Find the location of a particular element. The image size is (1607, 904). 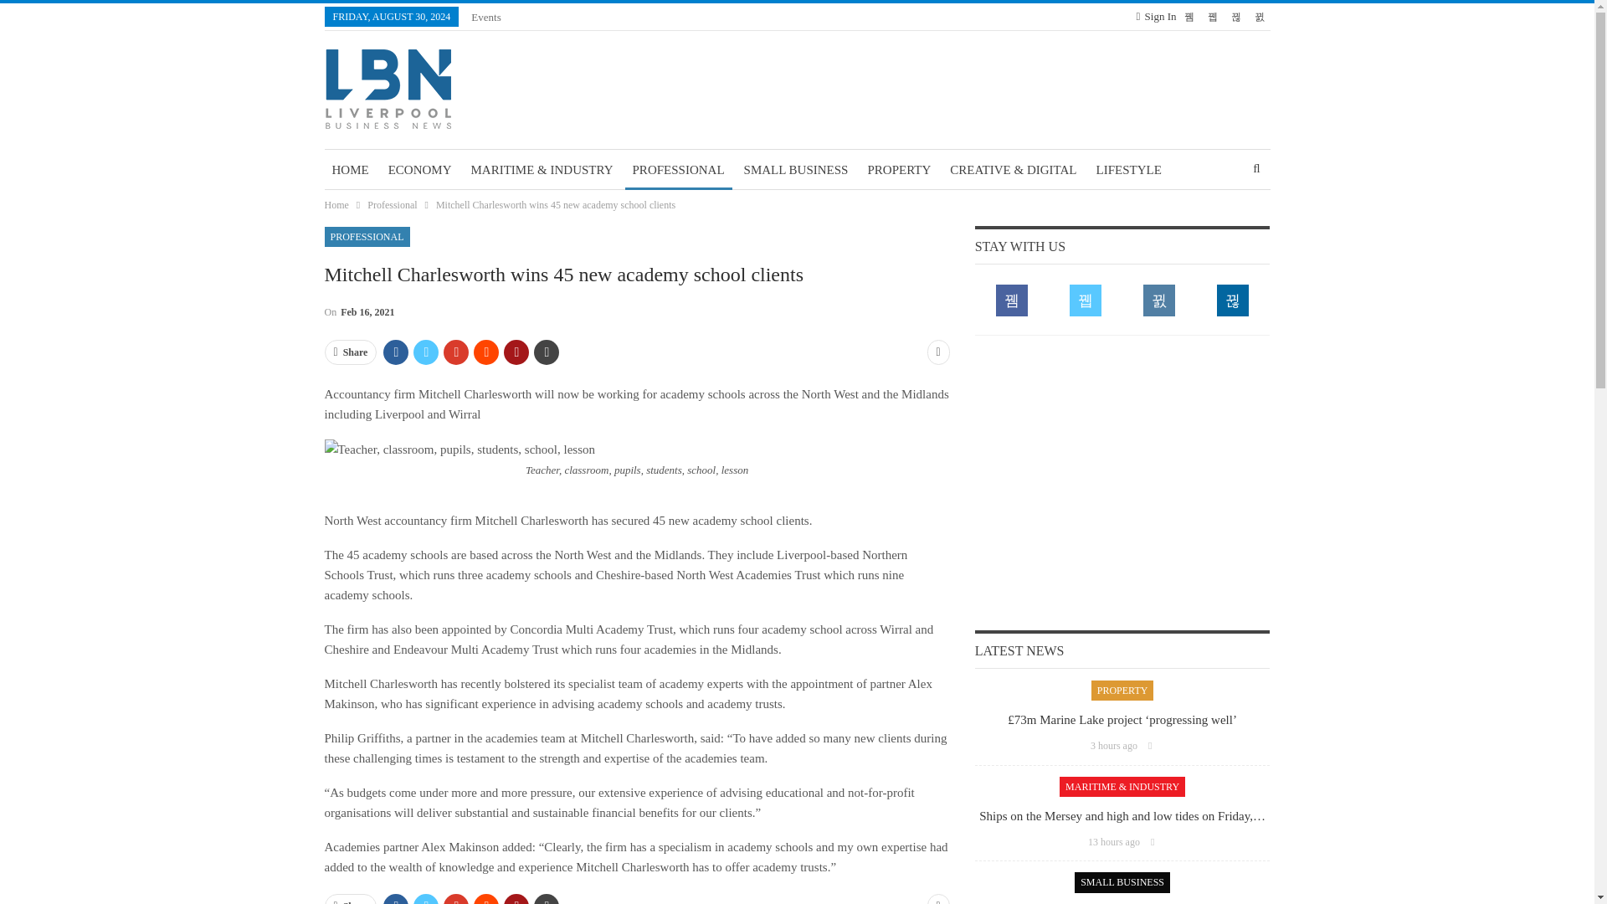

PROPERTY is located at coordinates (899, 169).